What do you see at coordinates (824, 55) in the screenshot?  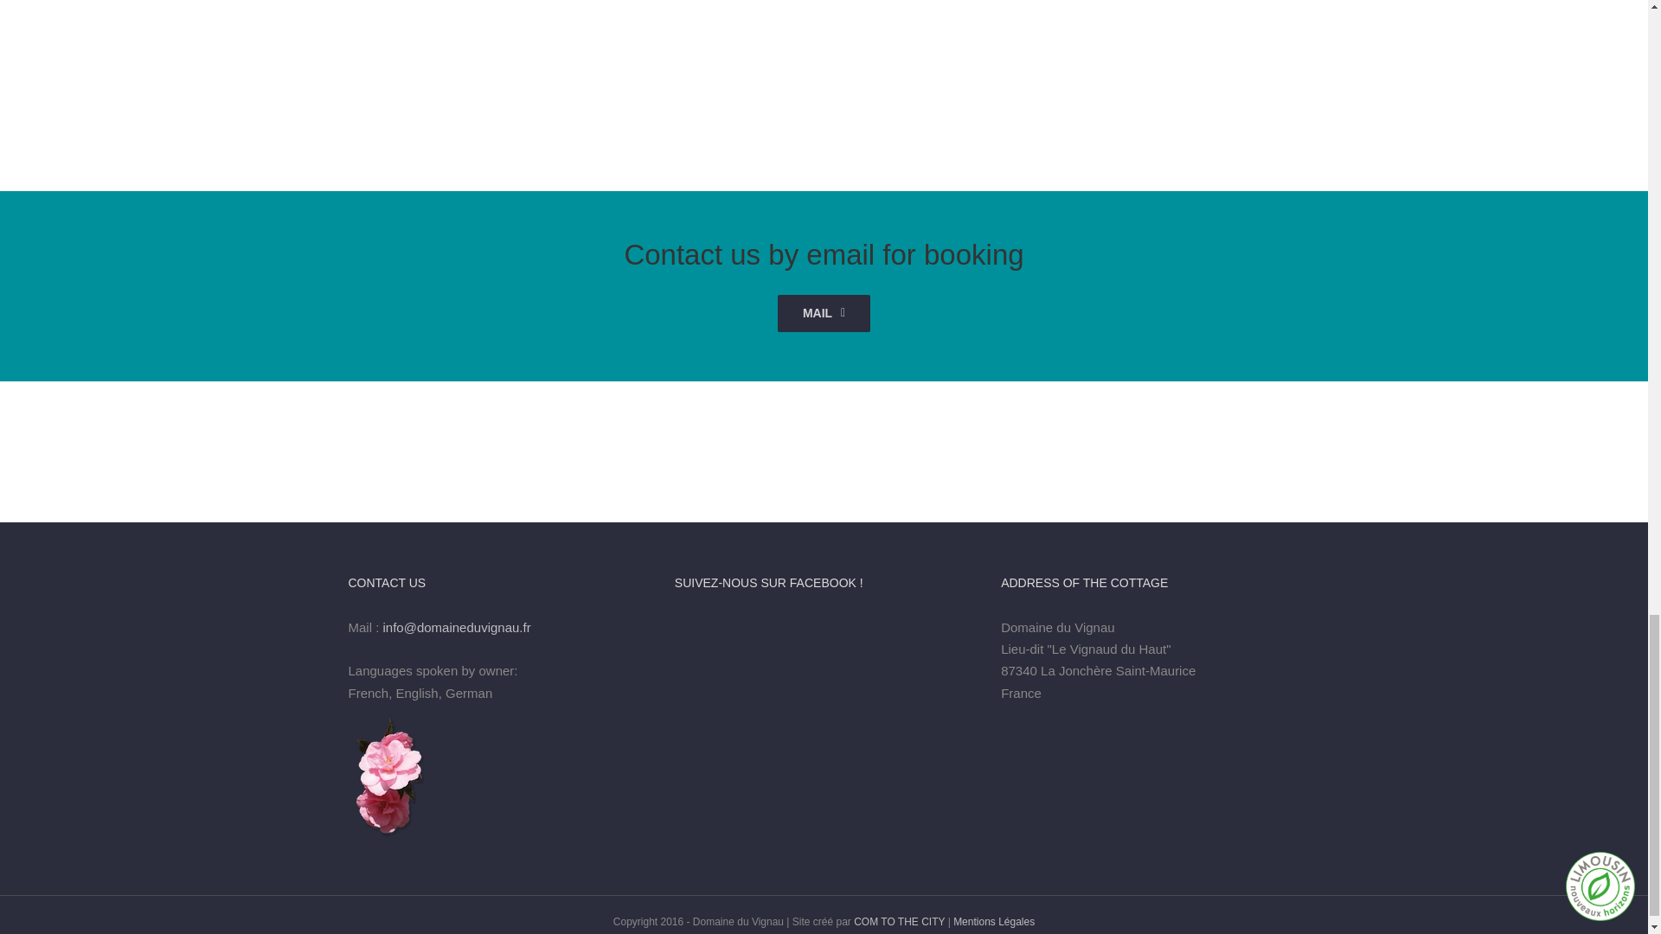 I see `Image111` at bounding box center [824, 55].